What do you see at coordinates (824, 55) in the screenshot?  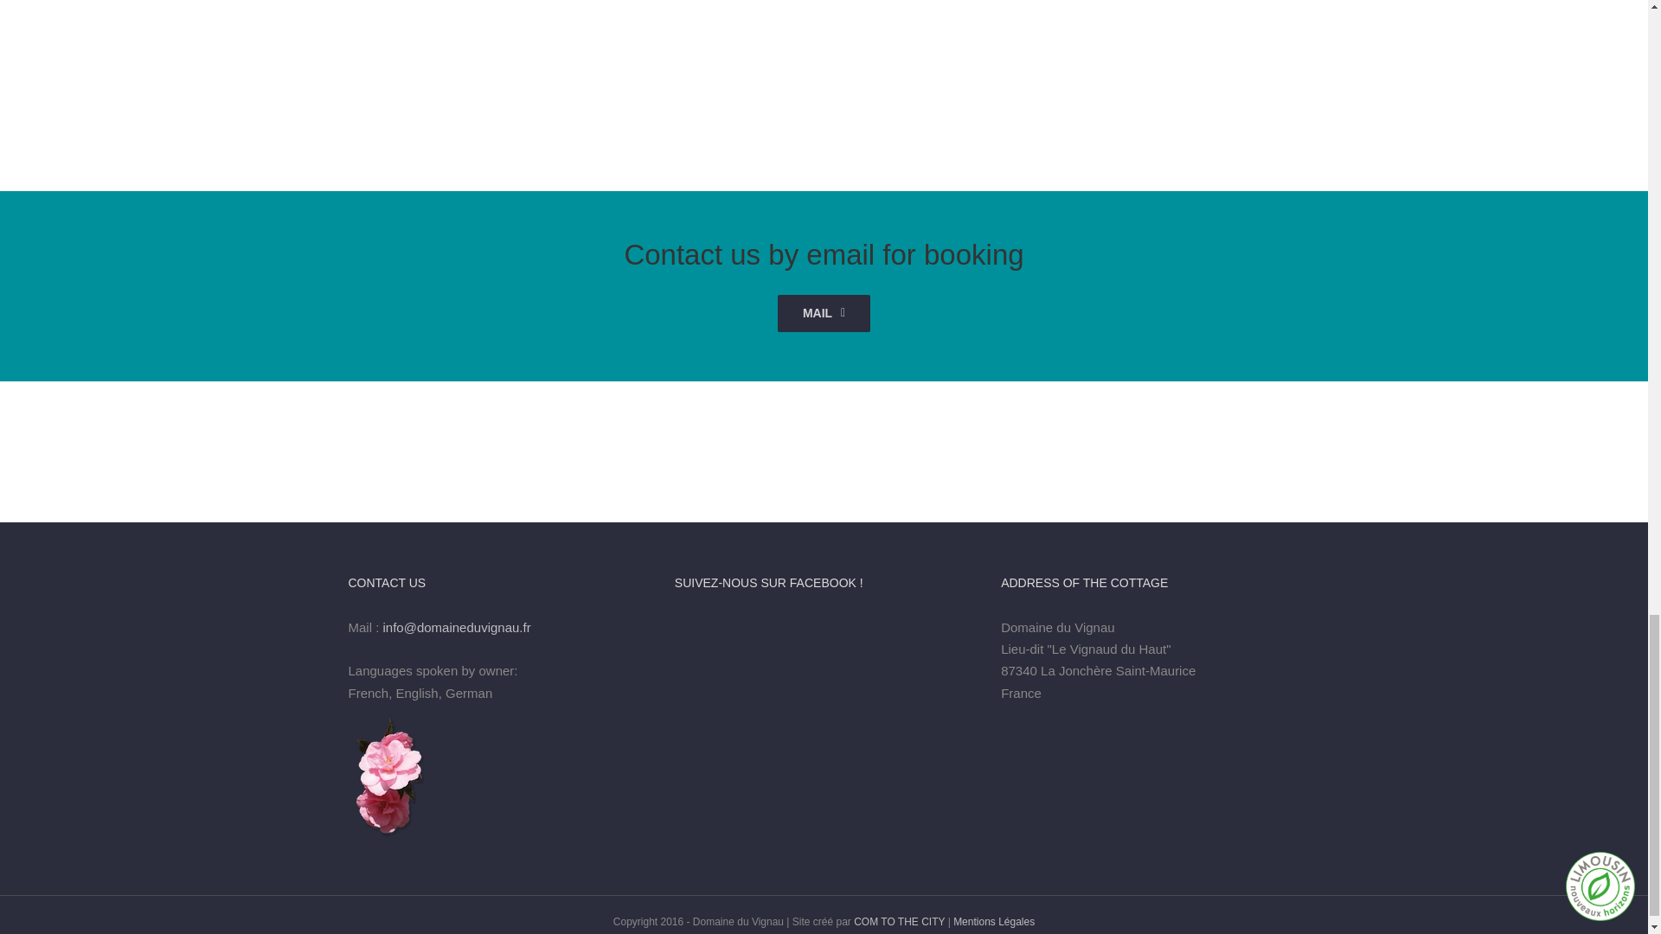 I see `Image111` at bounding box center [824, 55].